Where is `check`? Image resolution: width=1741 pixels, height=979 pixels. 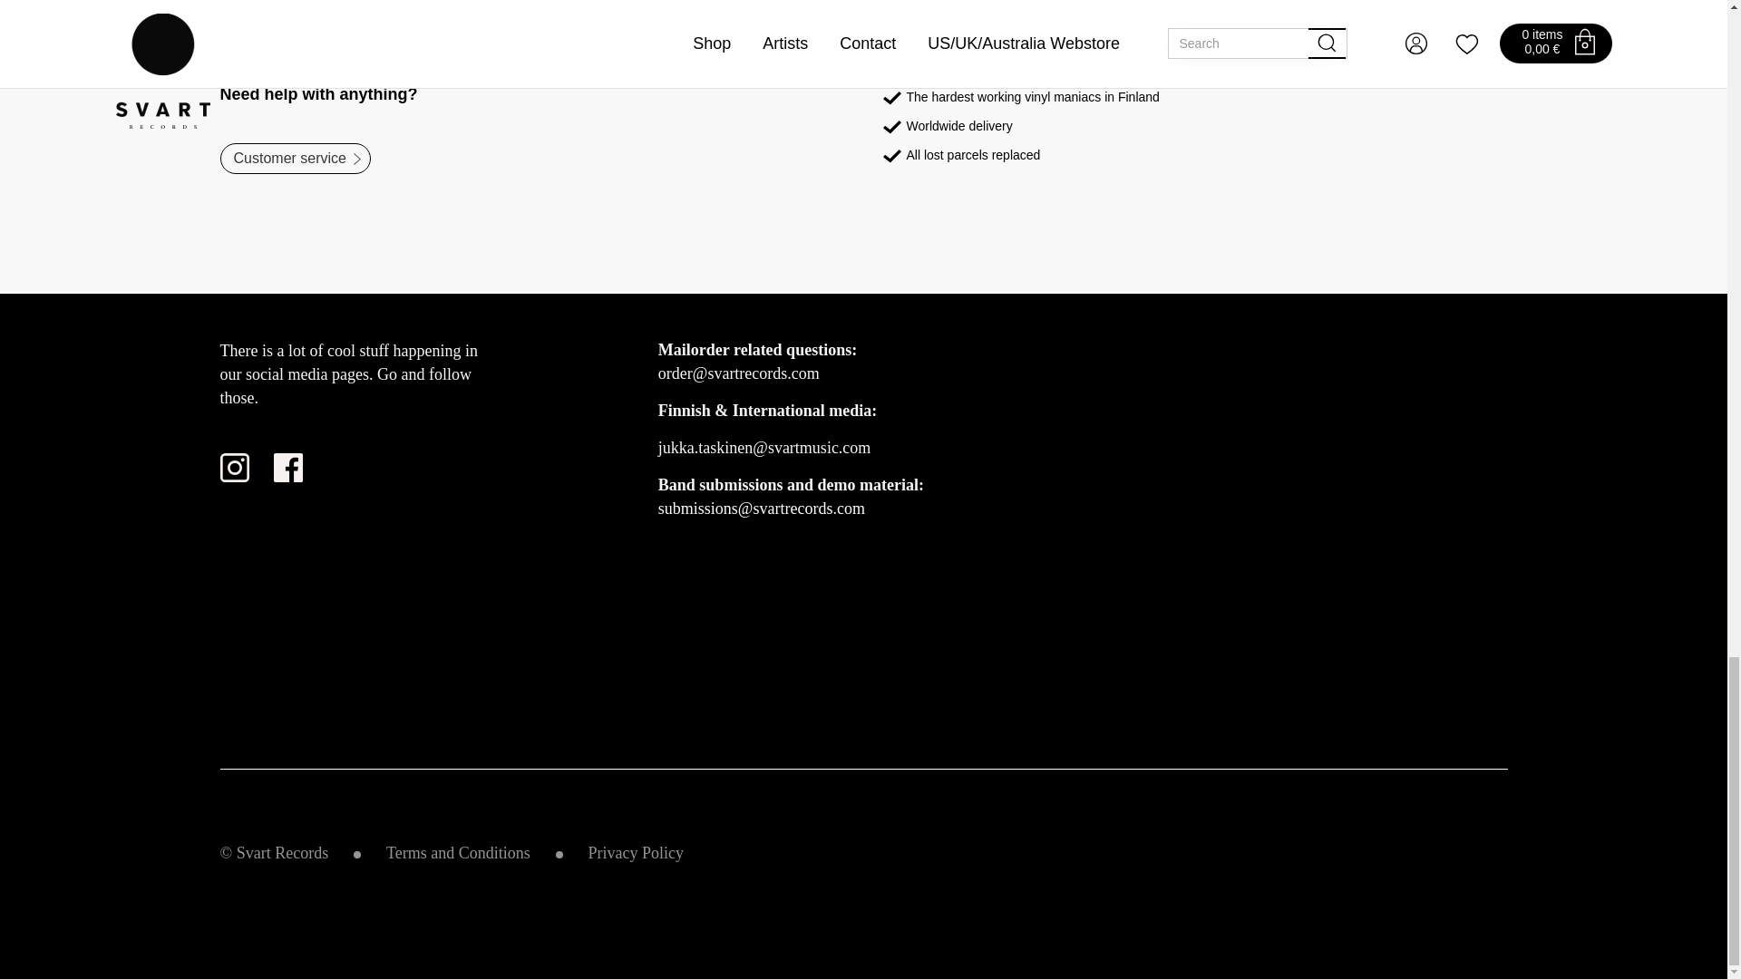 check is located at coordinates (892, 127).